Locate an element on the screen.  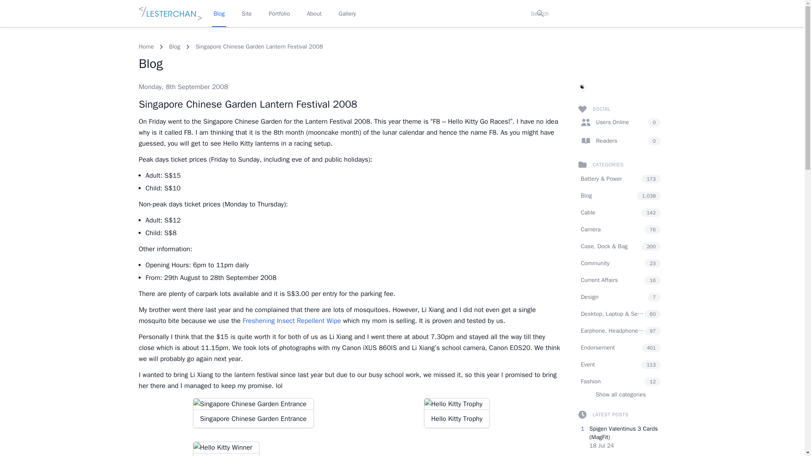
Portfolio is located at coordinates (279, 14).